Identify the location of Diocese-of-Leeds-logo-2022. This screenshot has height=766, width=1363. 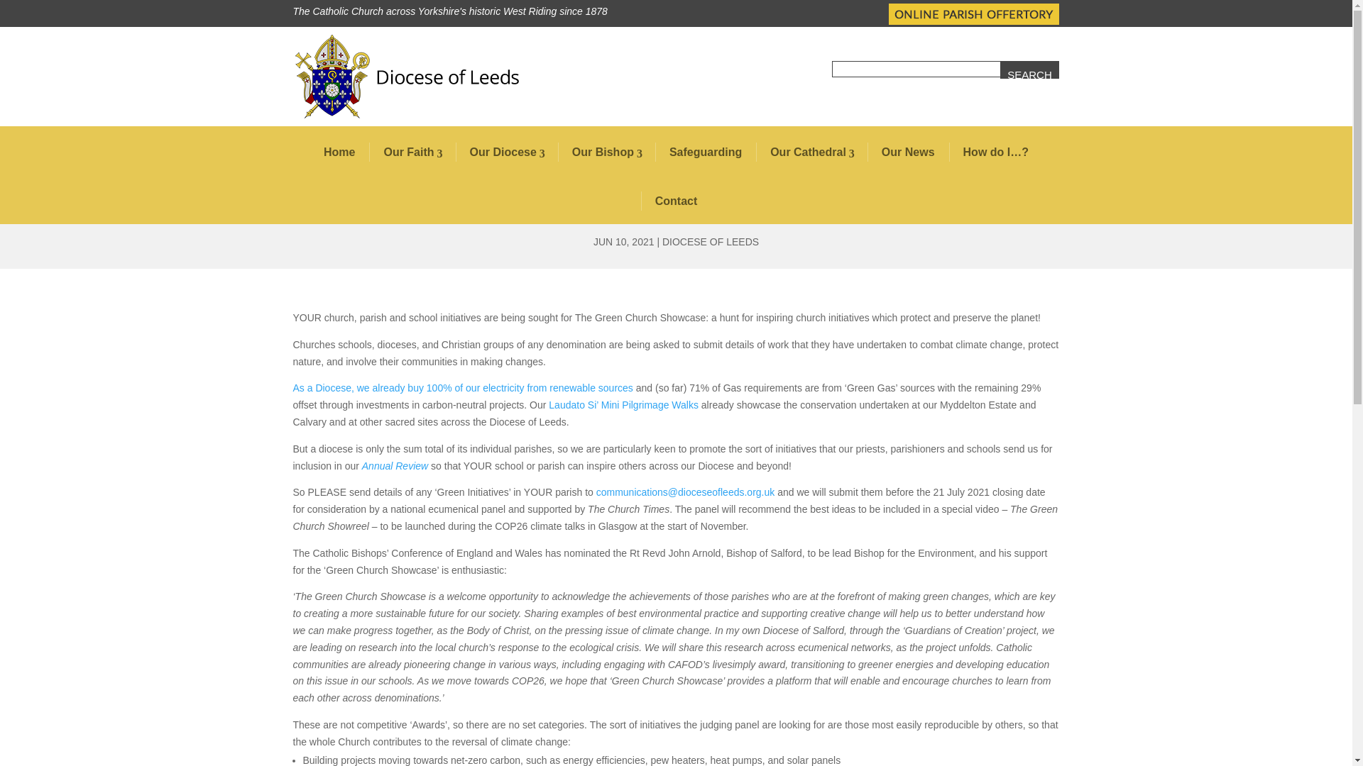
(405, 77).